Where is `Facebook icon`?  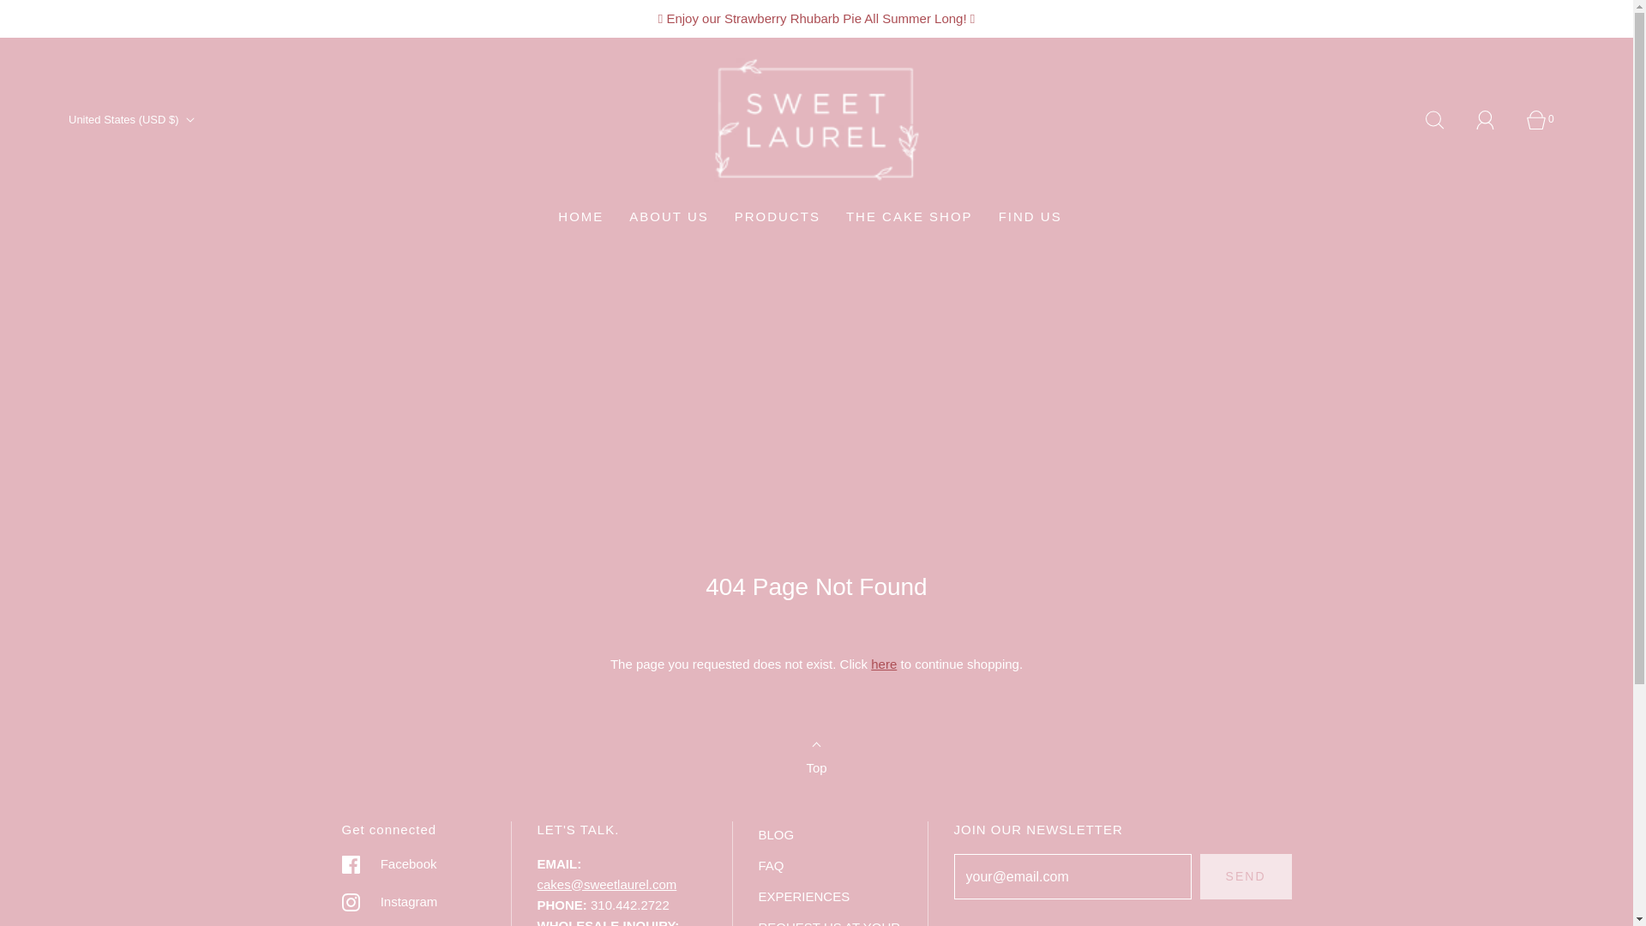
Facebook icon is located at coordinates (350, 864).